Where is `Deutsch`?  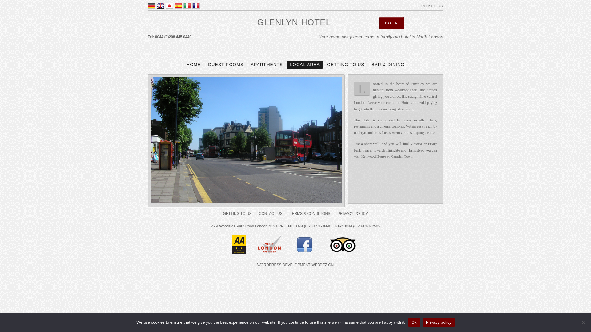 Deutsch is located at coordinates (151, 6).